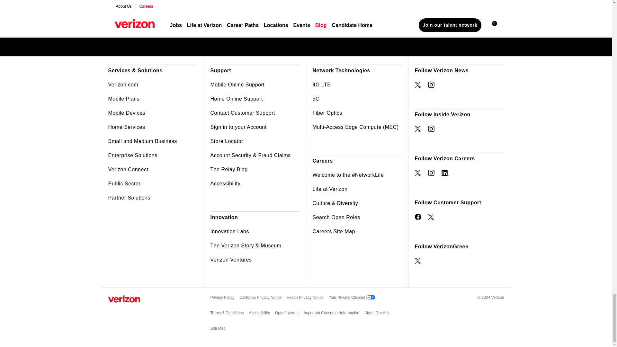 This screenshot has height=347, width=617. Describe the element at coordinates (418, 129) in the screenshot. I see `Opens New Window` at that location.